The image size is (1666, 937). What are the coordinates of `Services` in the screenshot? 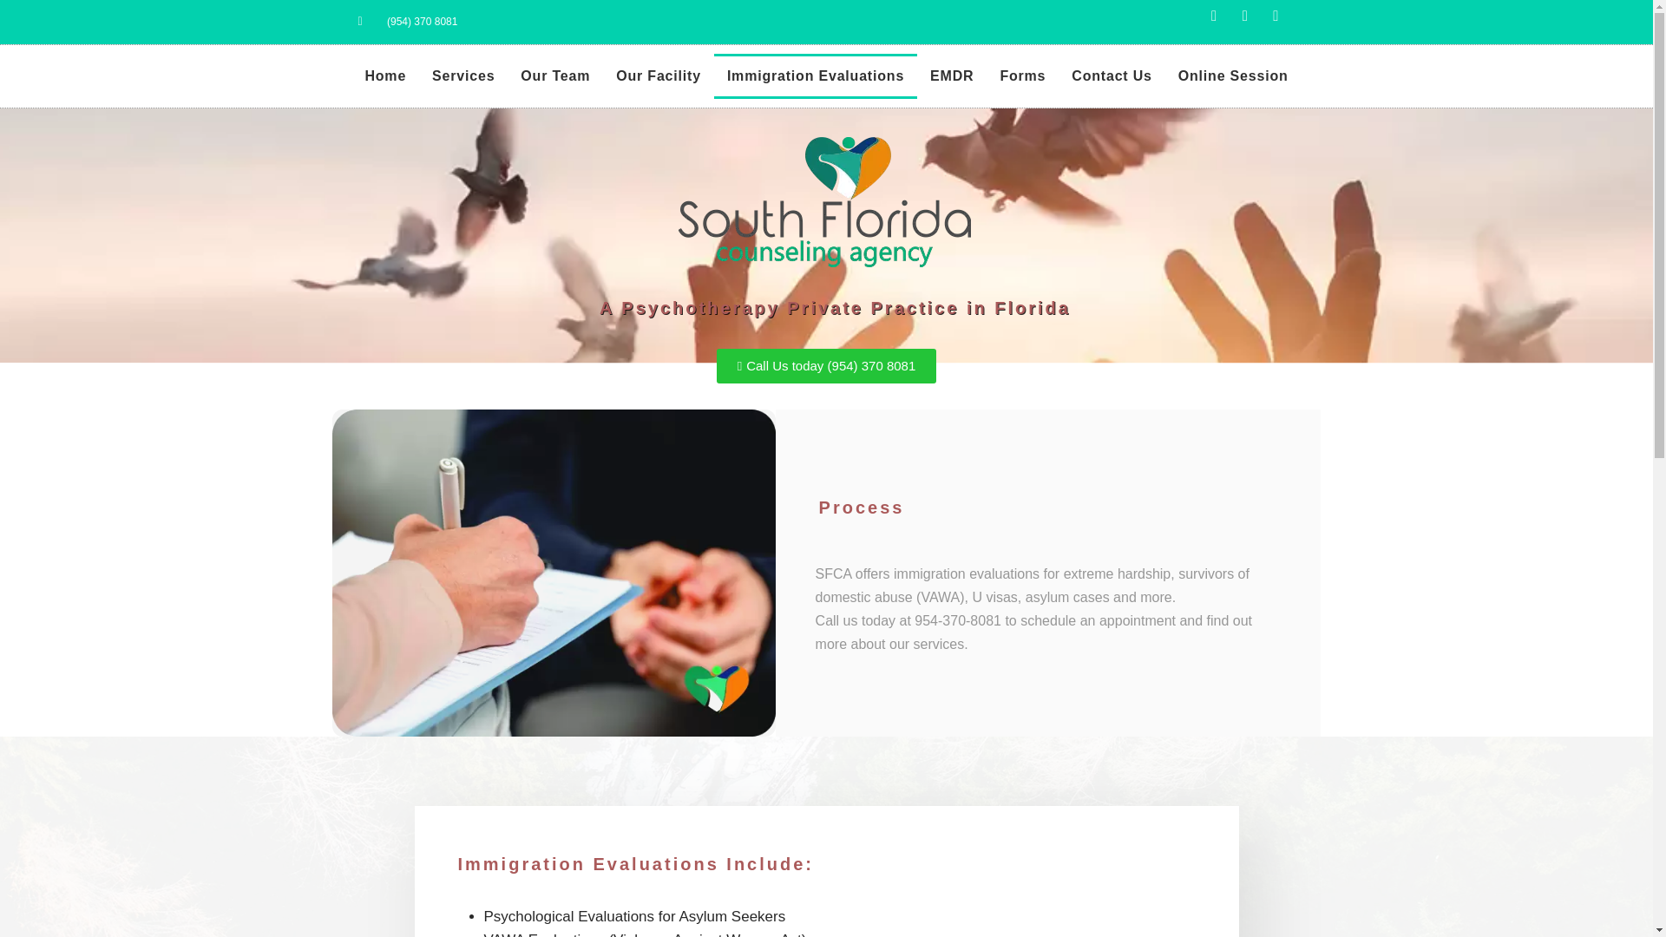 It's located at (463, 76).